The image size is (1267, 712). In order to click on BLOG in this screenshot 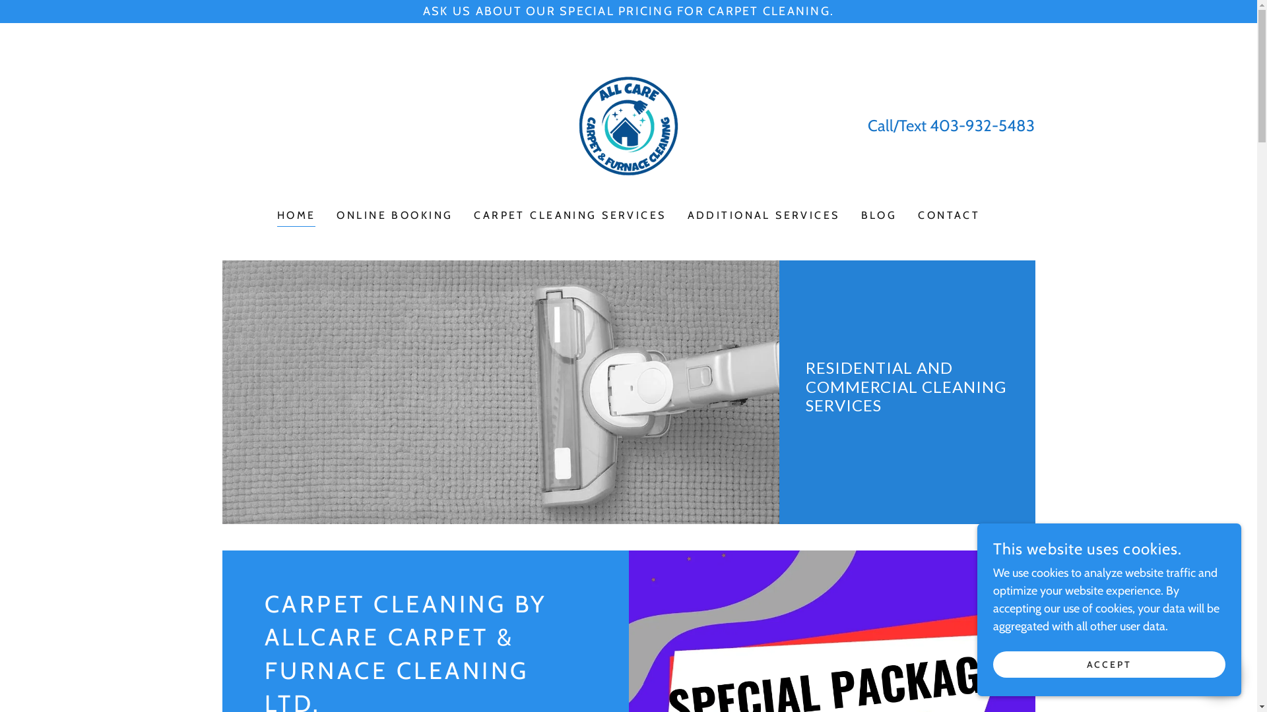, I will do `click(879, 216)`.